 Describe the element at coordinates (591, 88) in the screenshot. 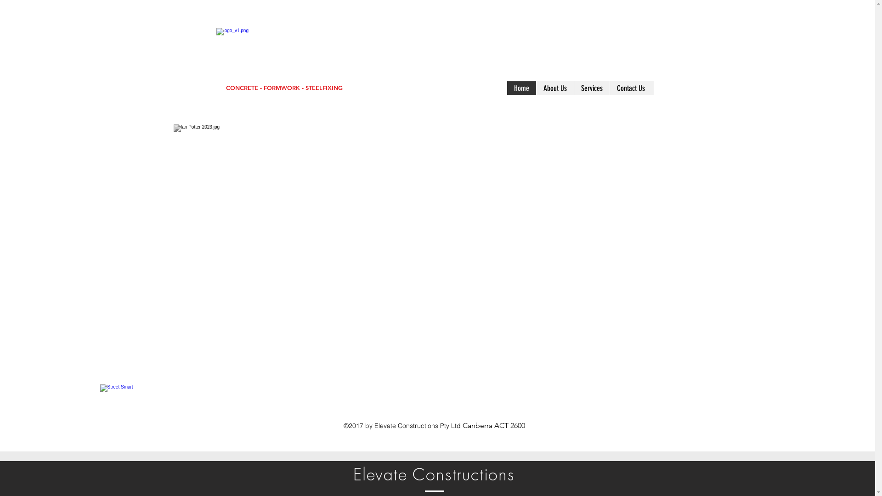

I see `Services` at that location.